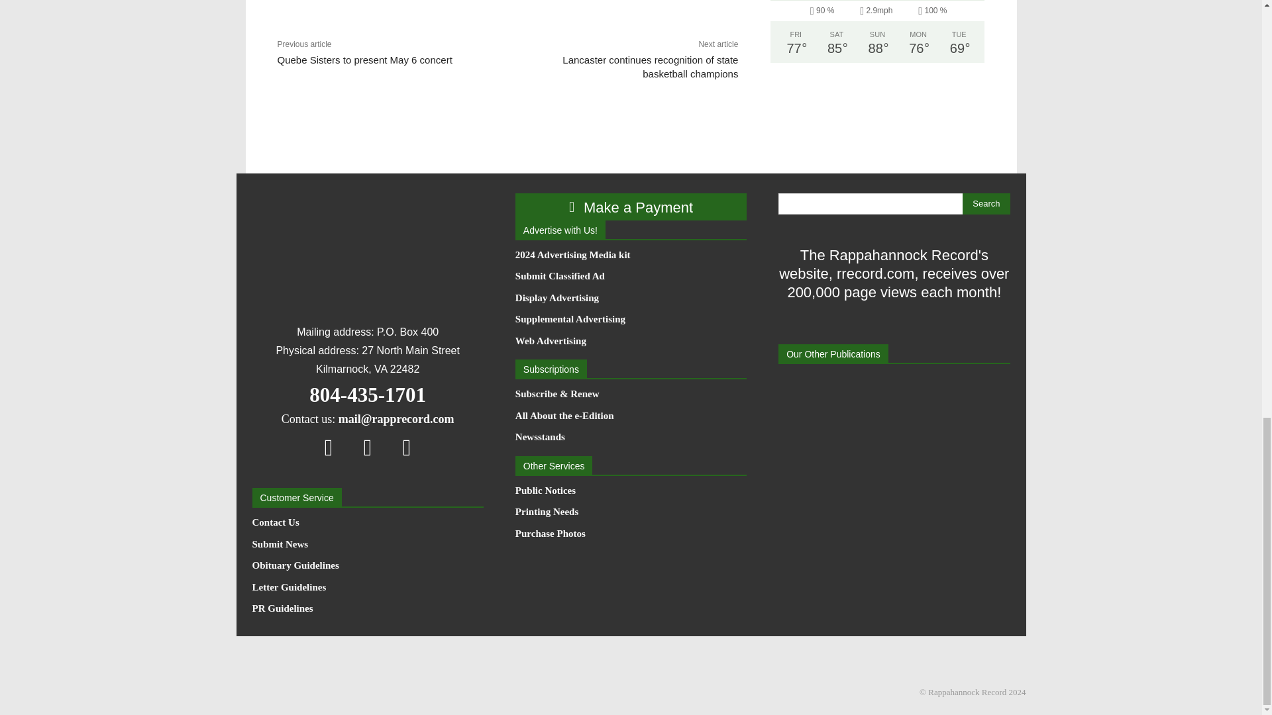 The image size is (1272, 715). I want to click on Letter Guidelines, so click(367, 588).